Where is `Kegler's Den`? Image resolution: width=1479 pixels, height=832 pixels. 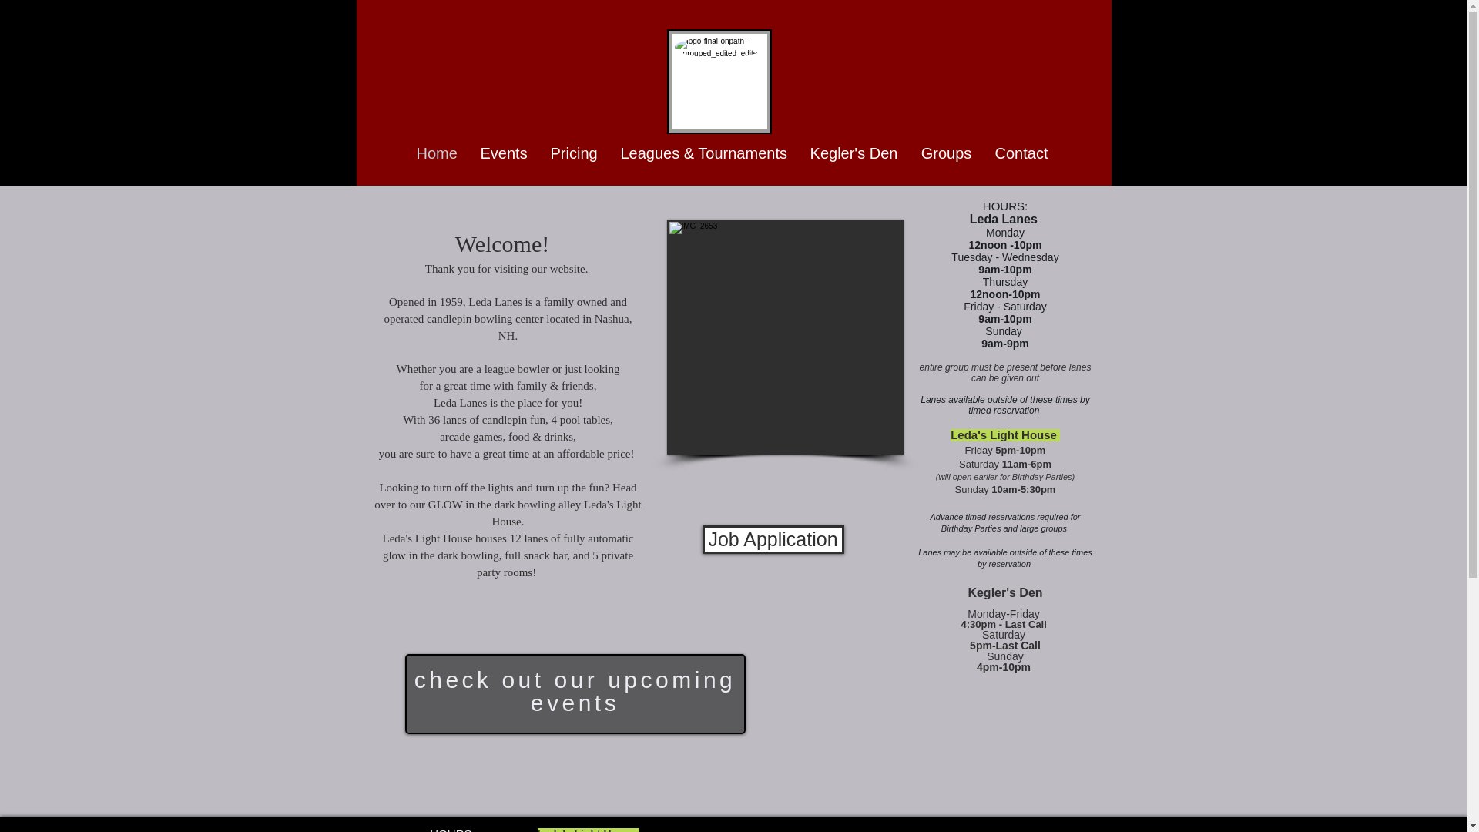
Kegler's Den is located at coordinates (854, 154).